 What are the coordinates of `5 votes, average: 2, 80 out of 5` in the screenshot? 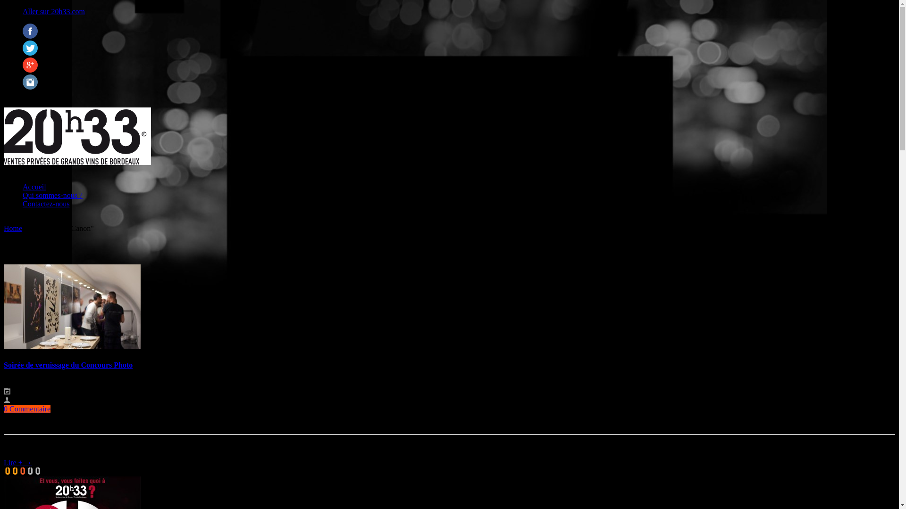 It's located at (30, 471).